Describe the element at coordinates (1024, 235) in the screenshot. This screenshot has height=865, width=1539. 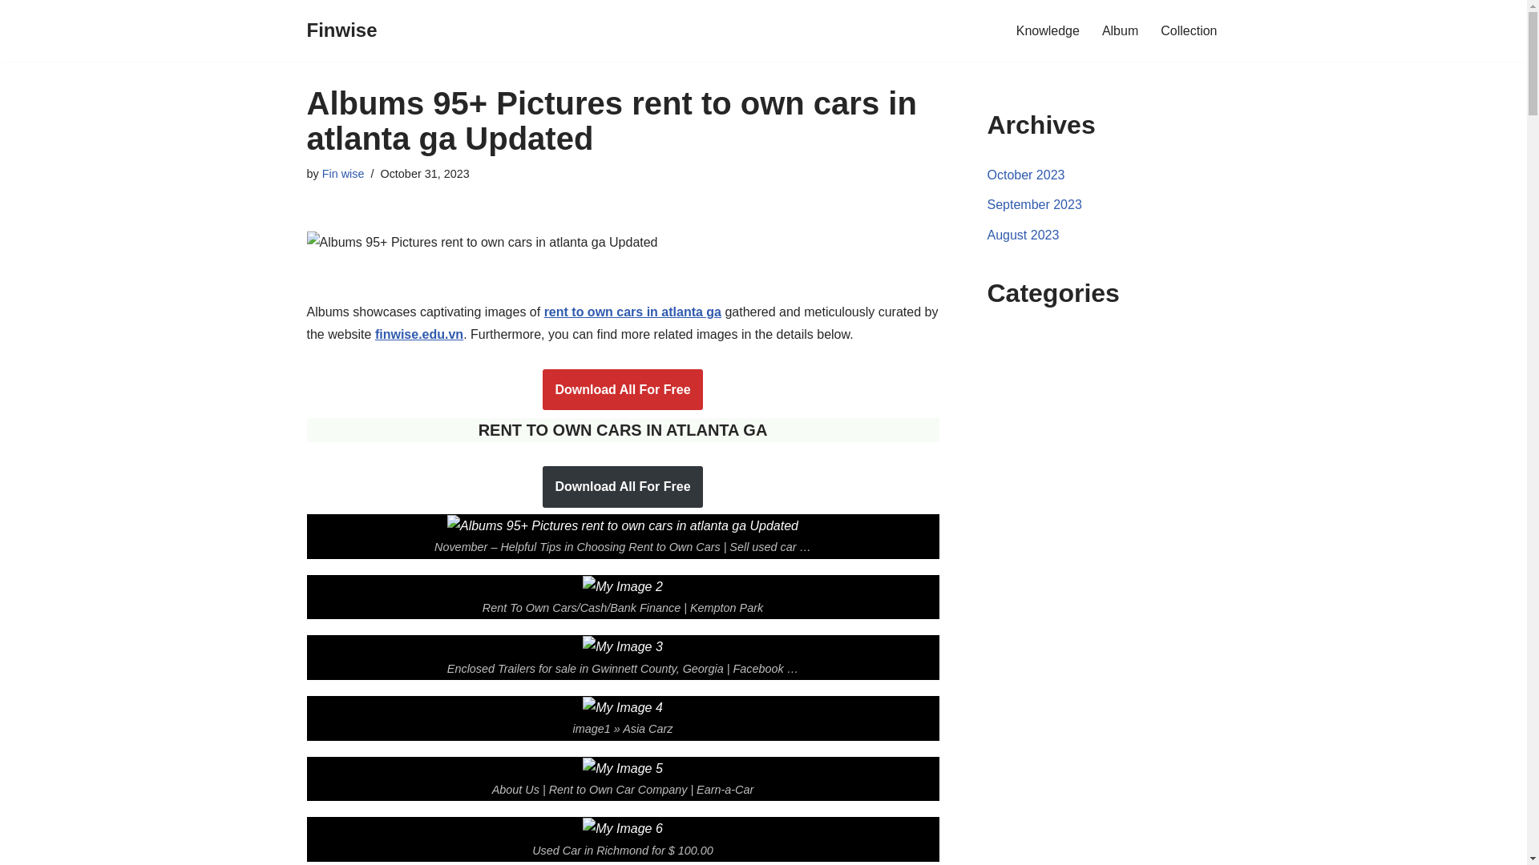
I see `August 2023` at that location.